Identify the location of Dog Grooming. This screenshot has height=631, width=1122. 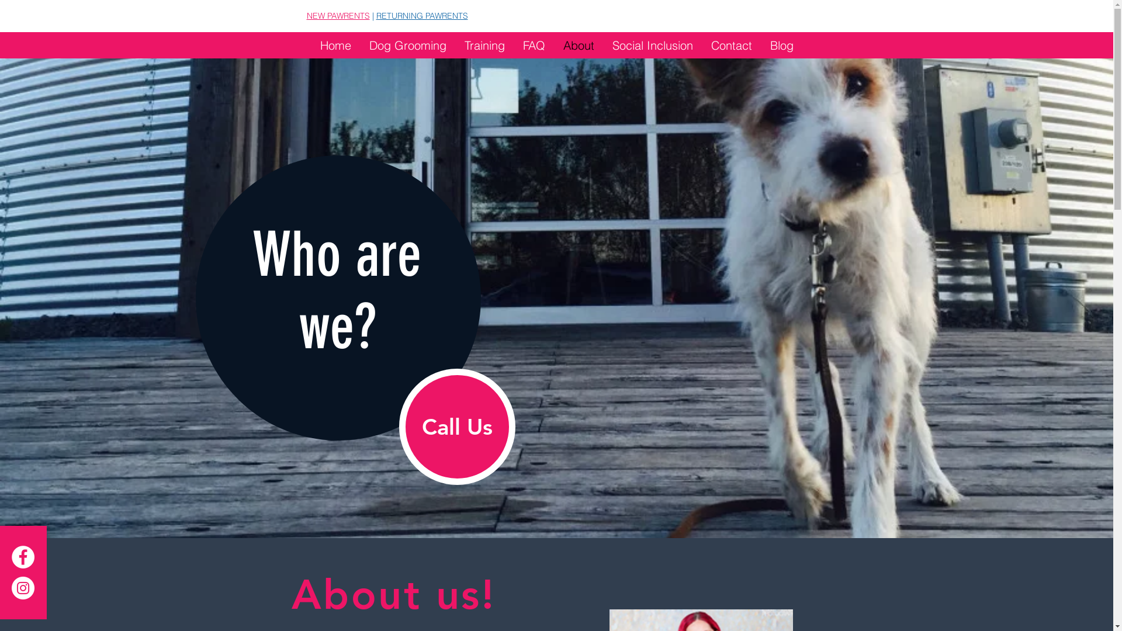
(408, 46).